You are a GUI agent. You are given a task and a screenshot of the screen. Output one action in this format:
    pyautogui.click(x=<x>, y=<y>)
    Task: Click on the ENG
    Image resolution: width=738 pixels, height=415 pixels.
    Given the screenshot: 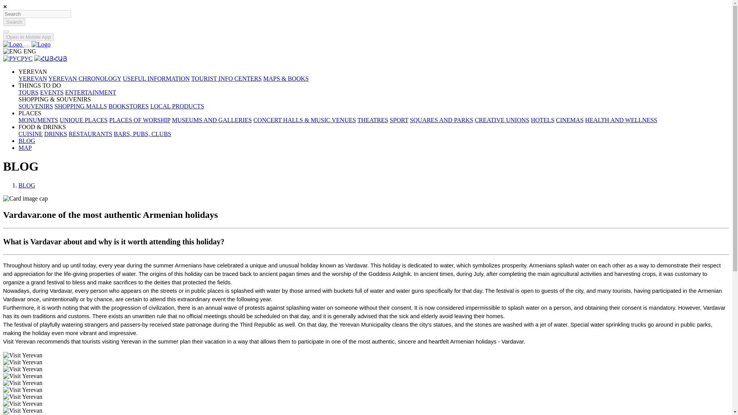 What is the action you would take?
    pyautogui.click(x=19, y=51)
    